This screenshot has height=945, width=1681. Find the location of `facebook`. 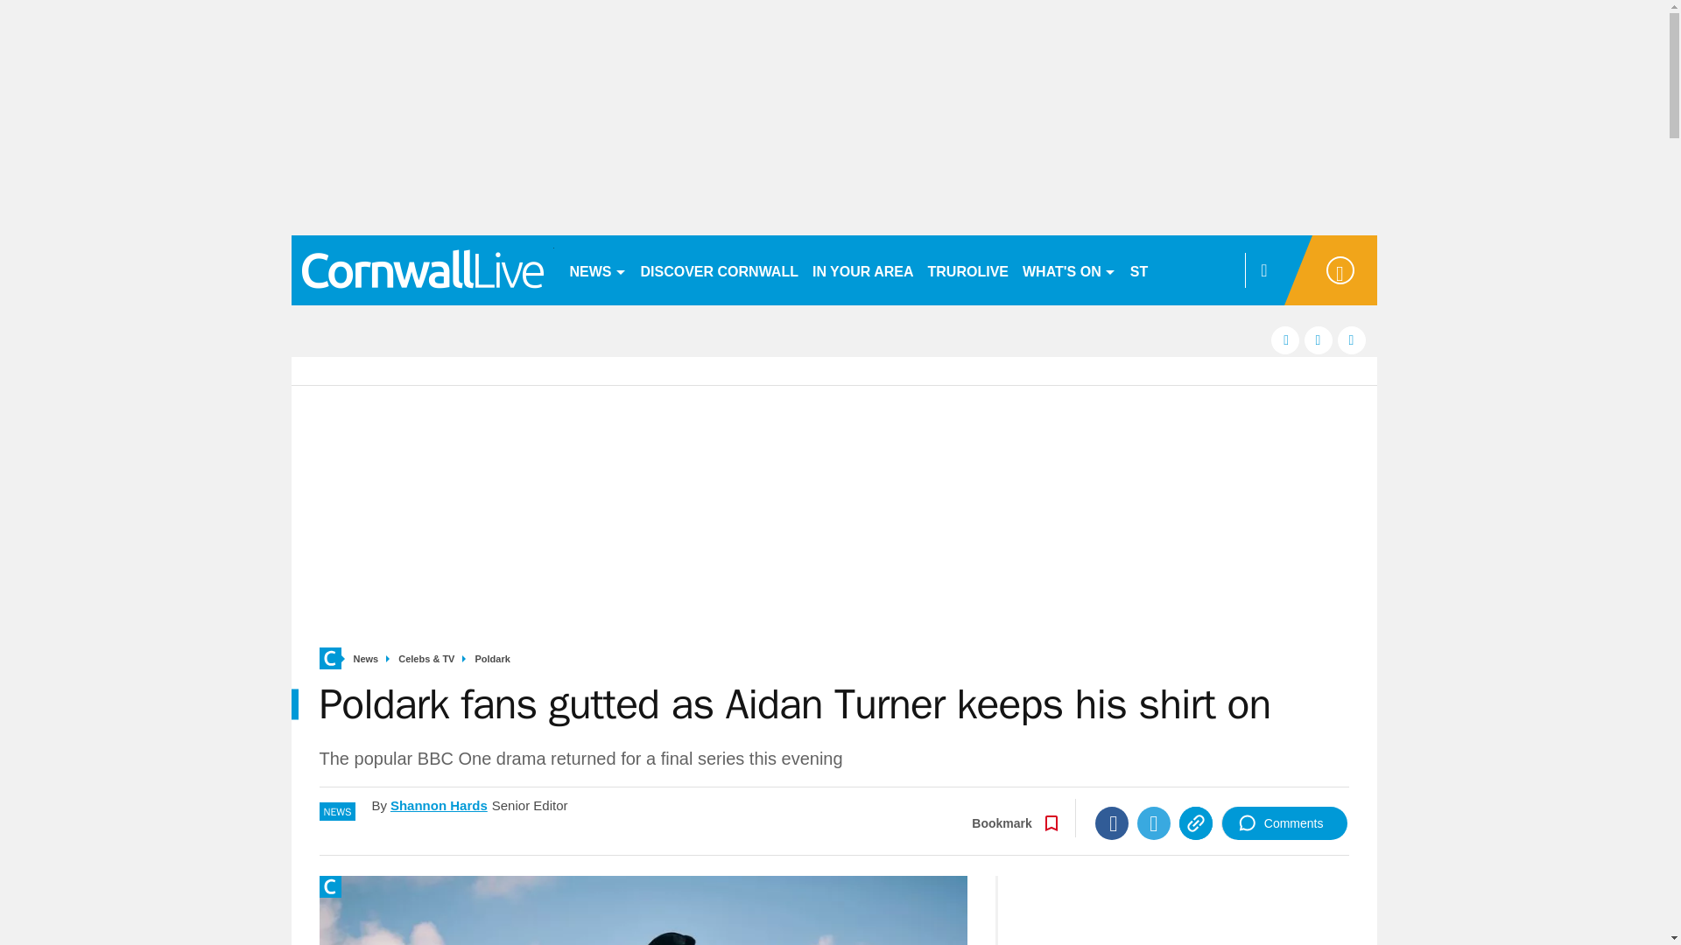

facebook is located at coordinates (1285, 339).